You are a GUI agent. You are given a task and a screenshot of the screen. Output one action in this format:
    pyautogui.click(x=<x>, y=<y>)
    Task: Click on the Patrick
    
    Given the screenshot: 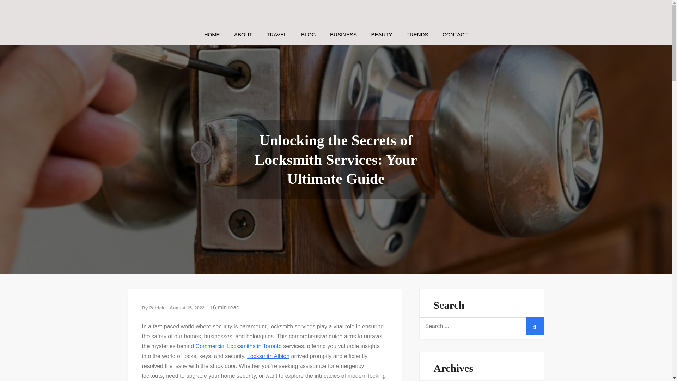 What is the action you would take?
    pyautogui.click(x=157, y=308)
    